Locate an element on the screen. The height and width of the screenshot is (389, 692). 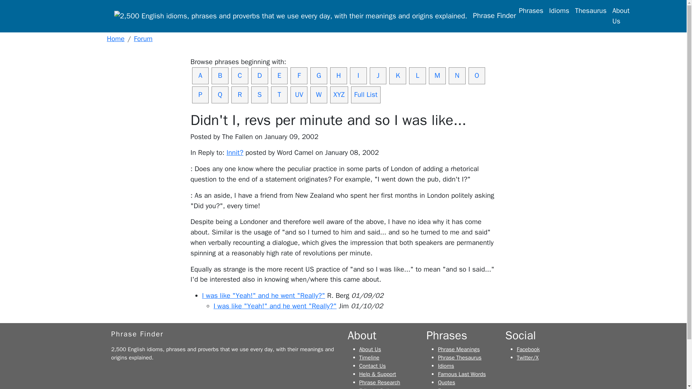
Sayings and idioms that begin with the letter P is located at coordinates (200, 95).